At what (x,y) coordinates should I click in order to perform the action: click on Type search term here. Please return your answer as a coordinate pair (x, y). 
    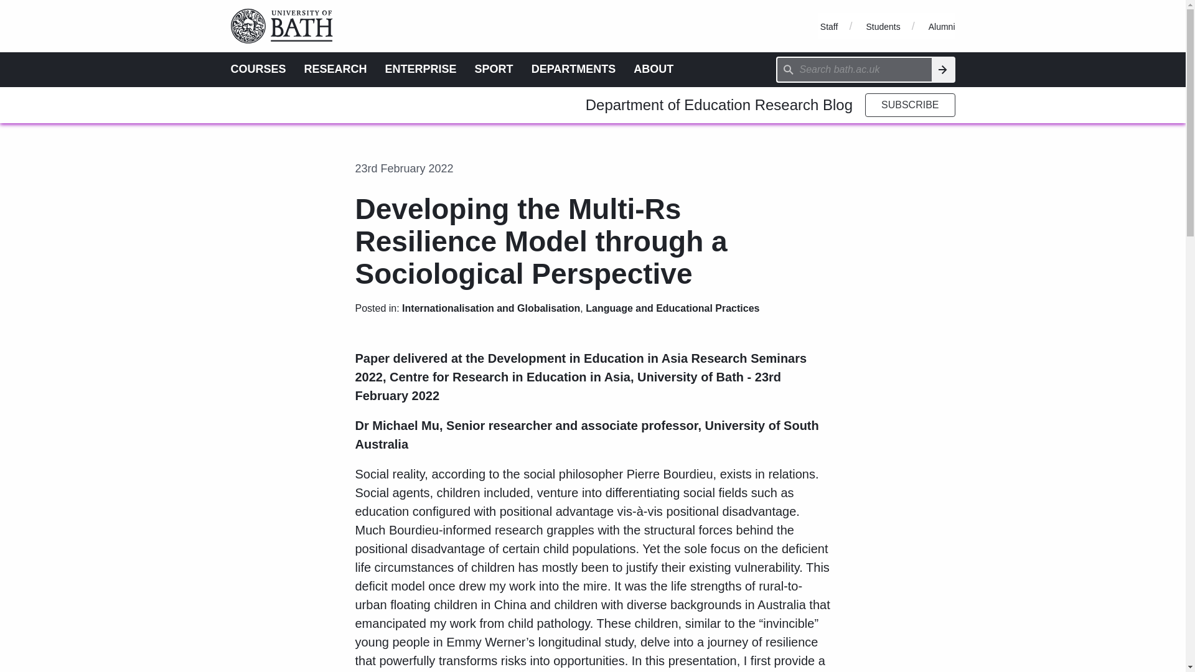
    Looking at the image, I should click on (854, 69).